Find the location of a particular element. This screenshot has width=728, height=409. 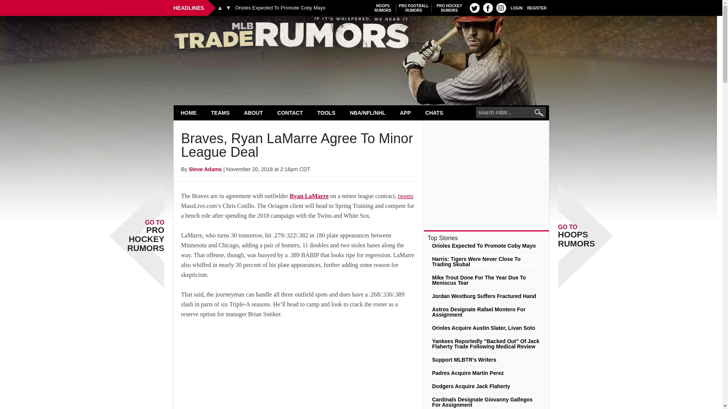

Next is located at coordinates (501, 8).